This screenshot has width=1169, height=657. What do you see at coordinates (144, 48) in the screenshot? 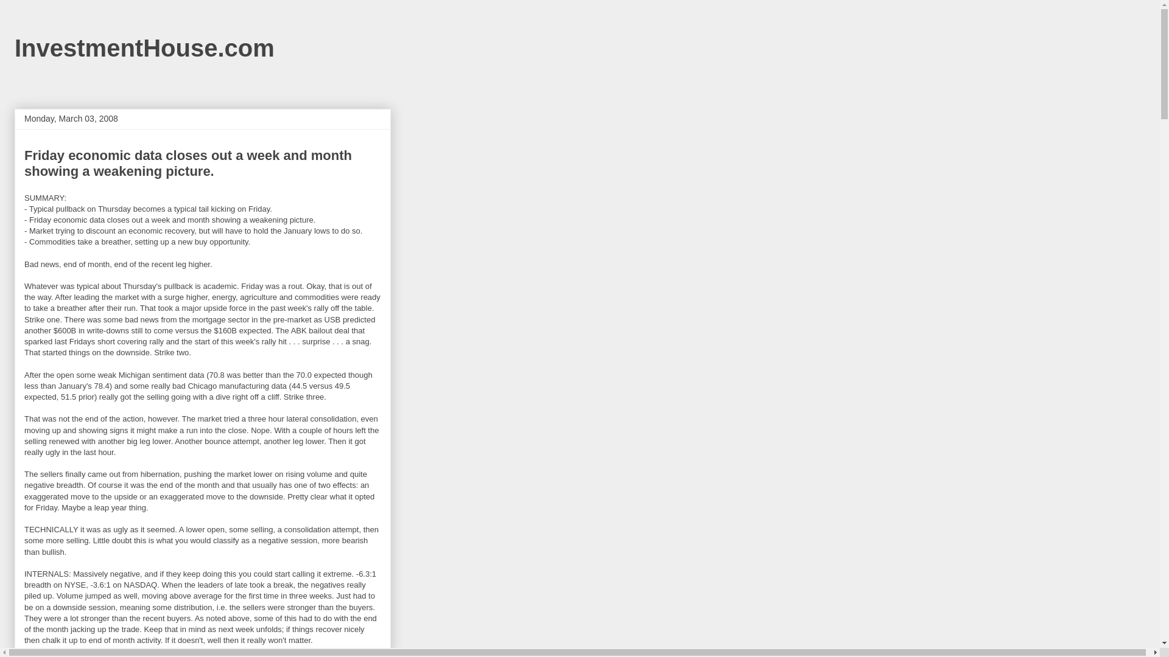
I see `InvestmentHouse.com` at bounding box center [144, 48].